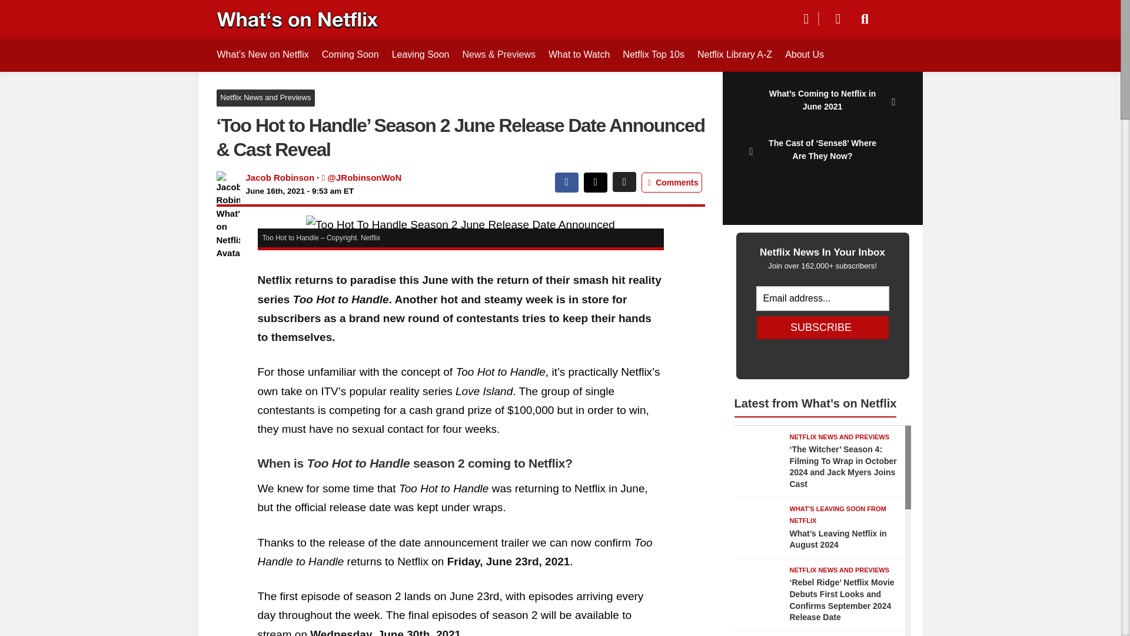 The height and width of the screenshot is (636, 1130). Describe the element at coordinates (280, 177) in the screenshot. I see `Posts by Jacob Robinson` at that location.